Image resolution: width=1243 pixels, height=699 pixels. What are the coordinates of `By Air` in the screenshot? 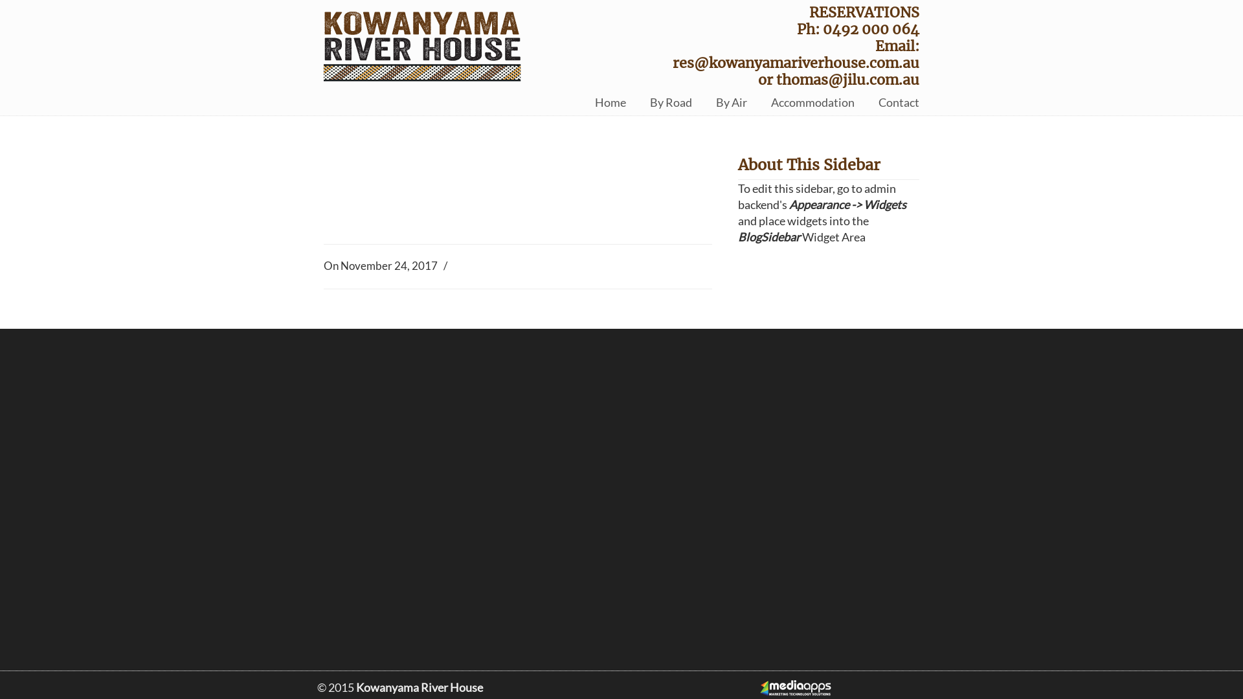 It's located at (732, 102).